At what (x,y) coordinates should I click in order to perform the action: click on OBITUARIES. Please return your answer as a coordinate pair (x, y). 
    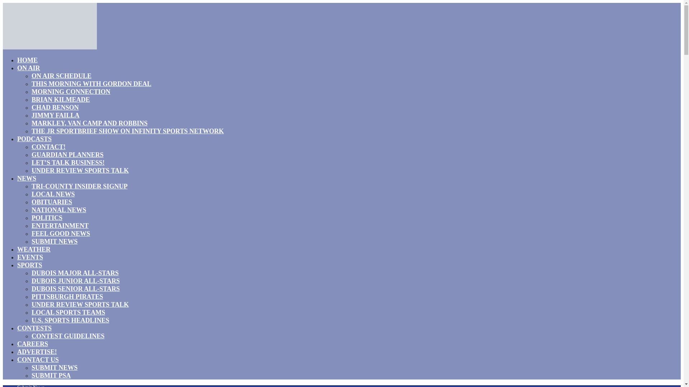
    Looking at the image, I should click on (52, 202).